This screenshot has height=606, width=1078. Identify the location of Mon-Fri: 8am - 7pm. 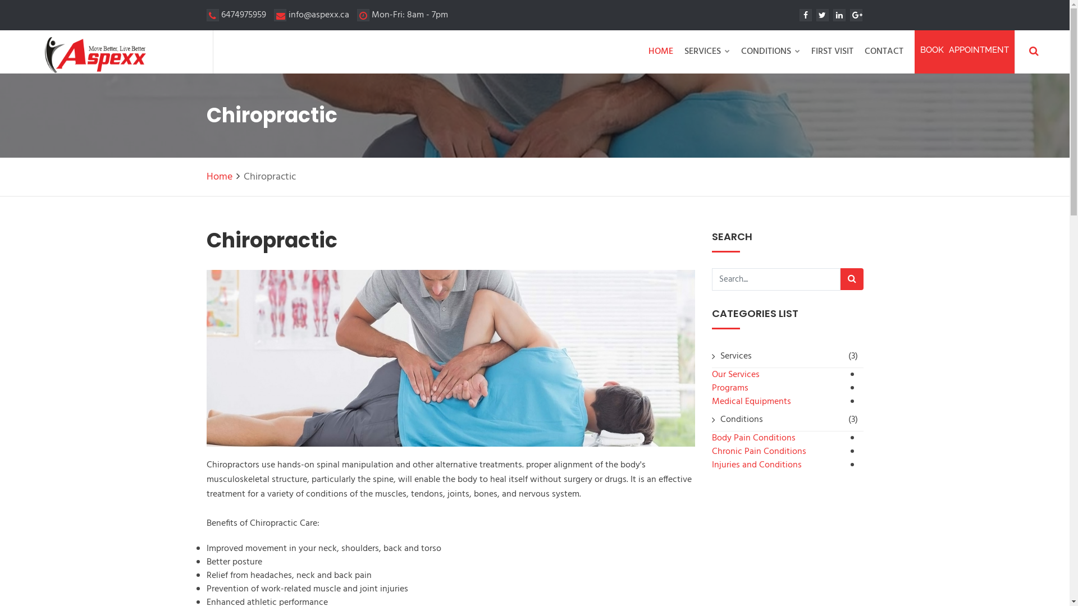
(403, 15).